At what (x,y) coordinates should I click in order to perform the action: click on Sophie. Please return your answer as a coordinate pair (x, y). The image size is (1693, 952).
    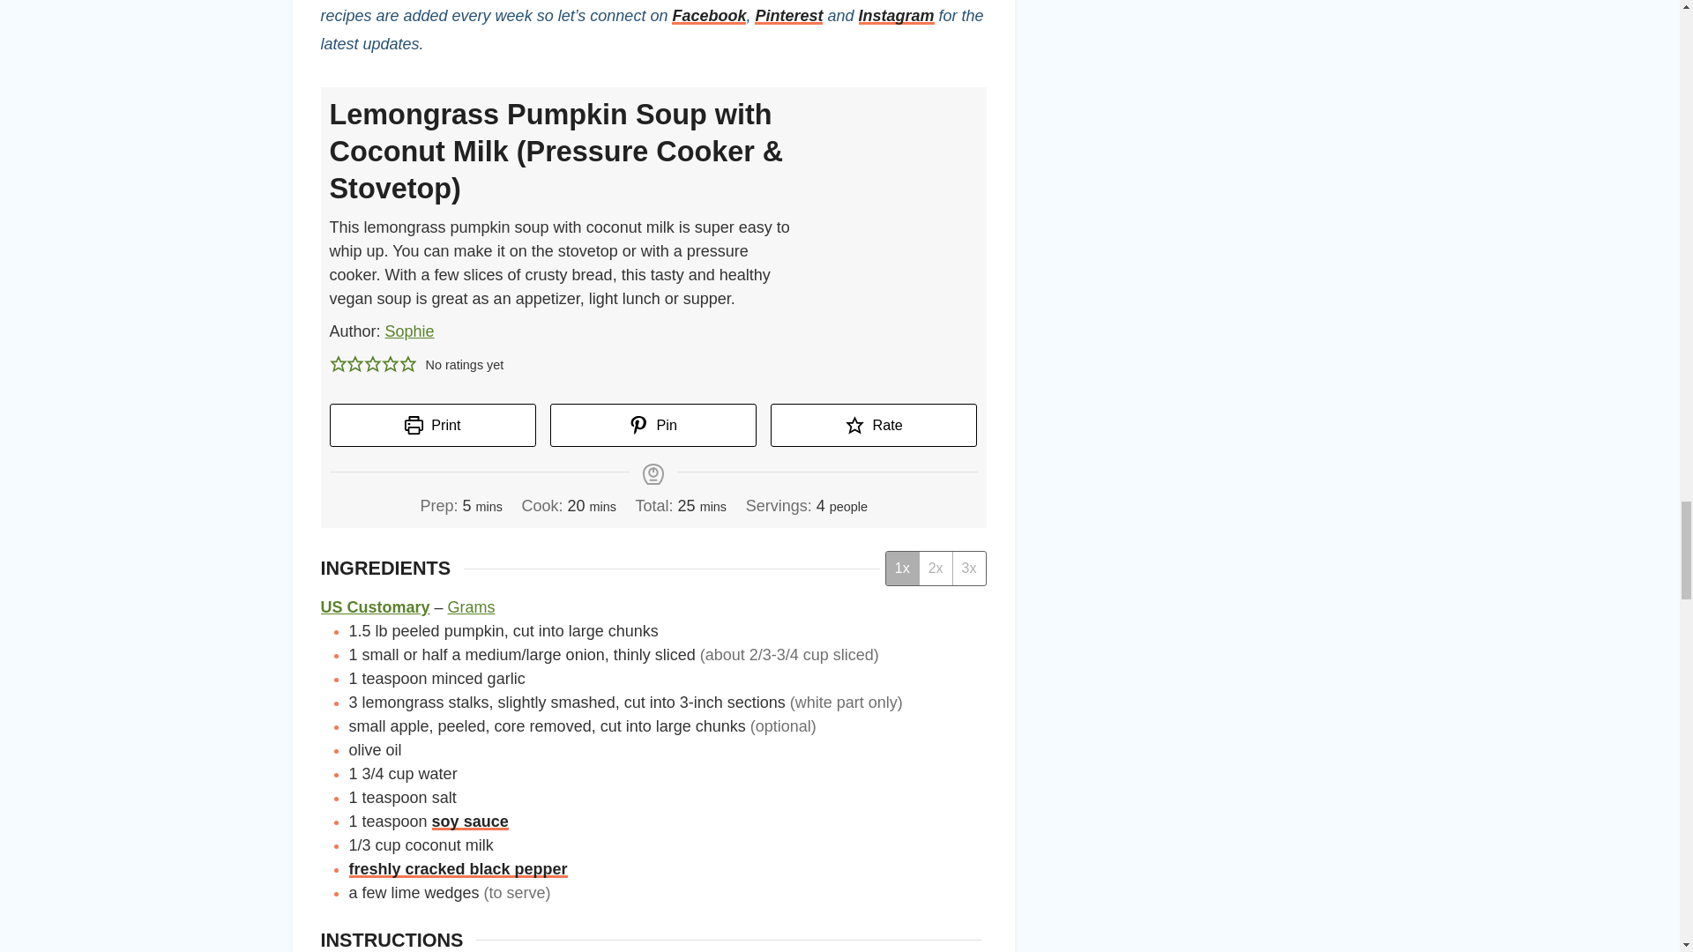
    Looking at the image, I should click on (410, 331).